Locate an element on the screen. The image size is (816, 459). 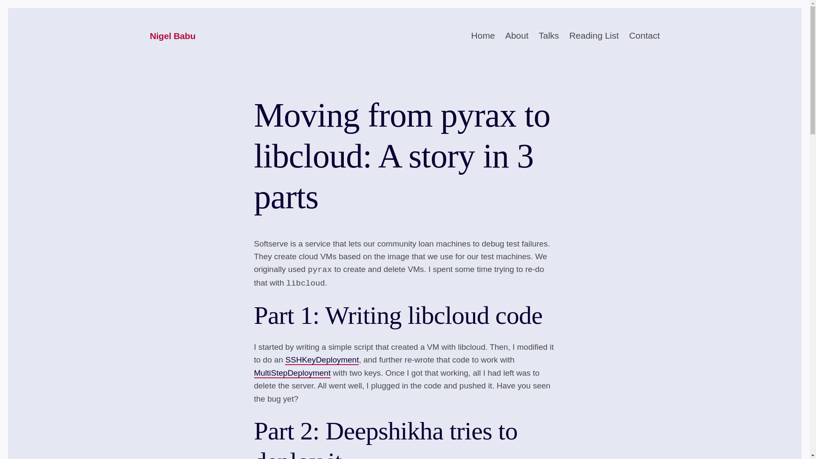
Home is located at coordinates (483, 36).